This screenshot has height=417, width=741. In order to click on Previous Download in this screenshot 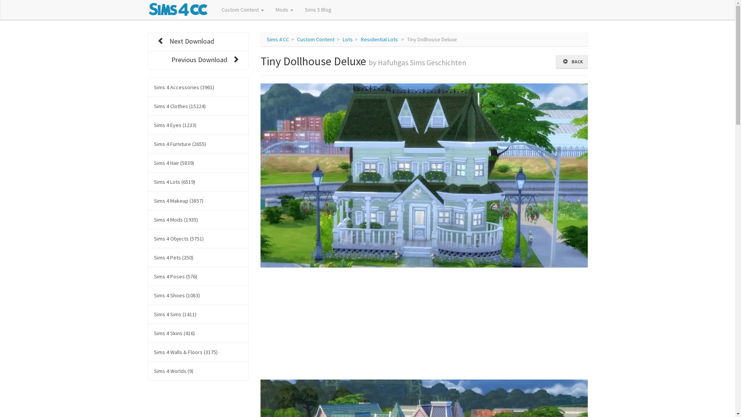, I will do `click(198, 60)`.